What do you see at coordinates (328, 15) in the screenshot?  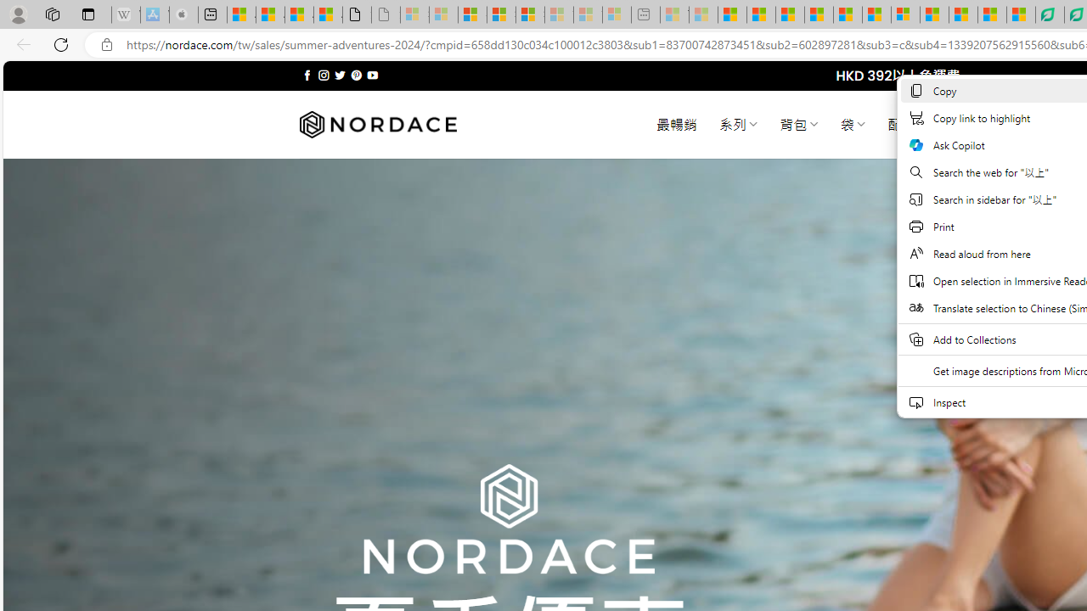 I see `Aberdeen, Hong Kong SAR severe weather | Microsoft Weather` at bounding box center [328, 15].